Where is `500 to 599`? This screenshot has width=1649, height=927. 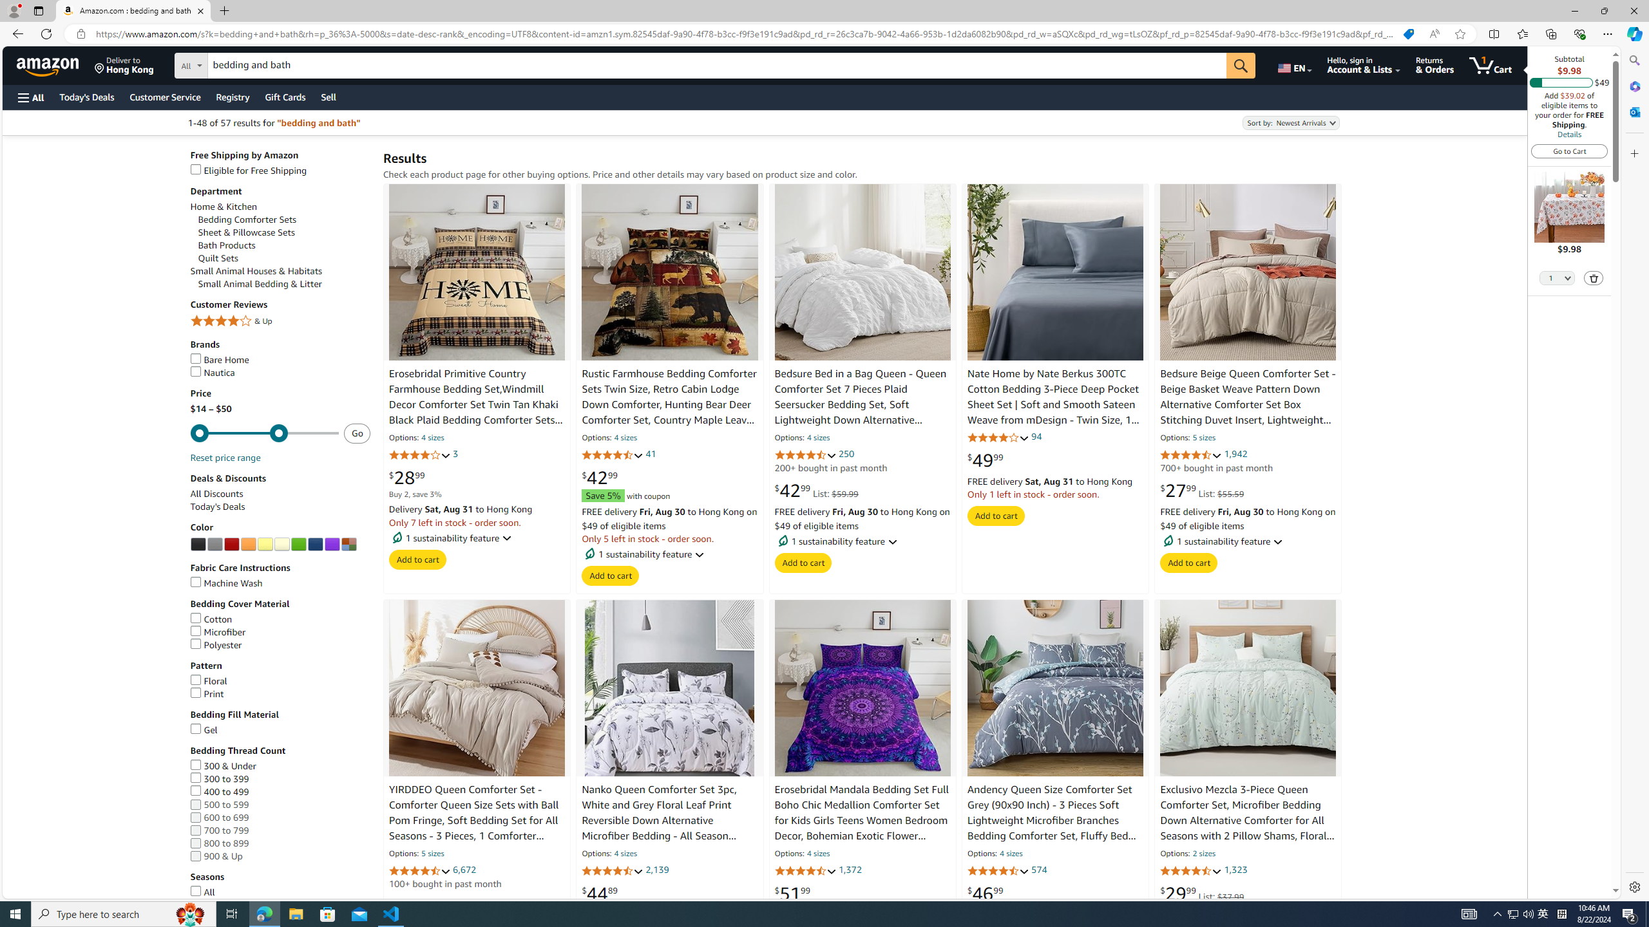
500 to 599 is located at coordinates (280, 805).